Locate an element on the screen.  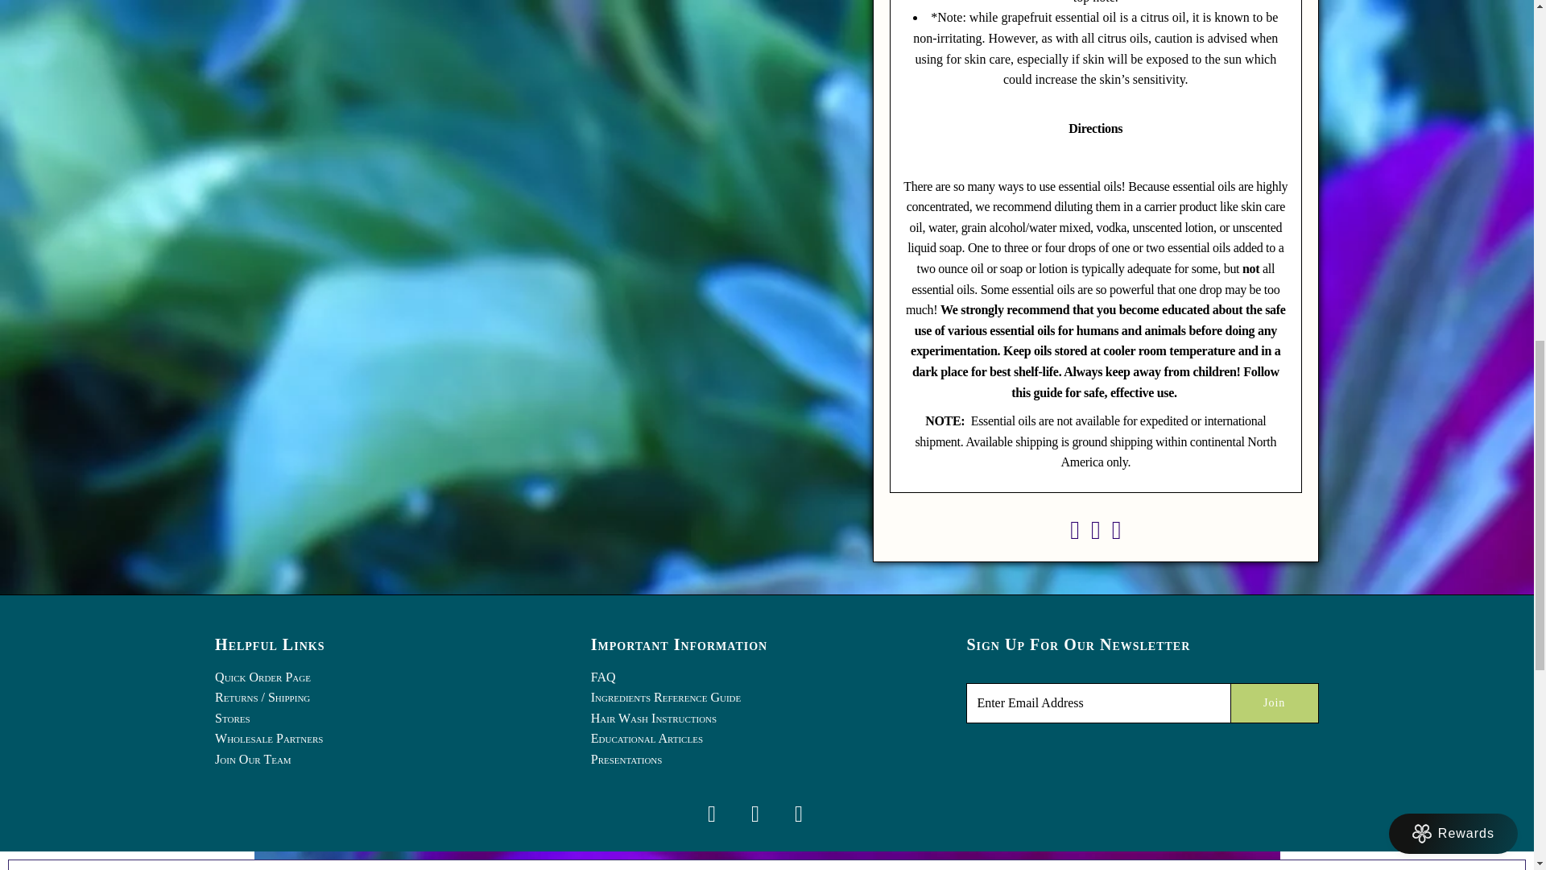
Join is located at coordinates (1274, 702).